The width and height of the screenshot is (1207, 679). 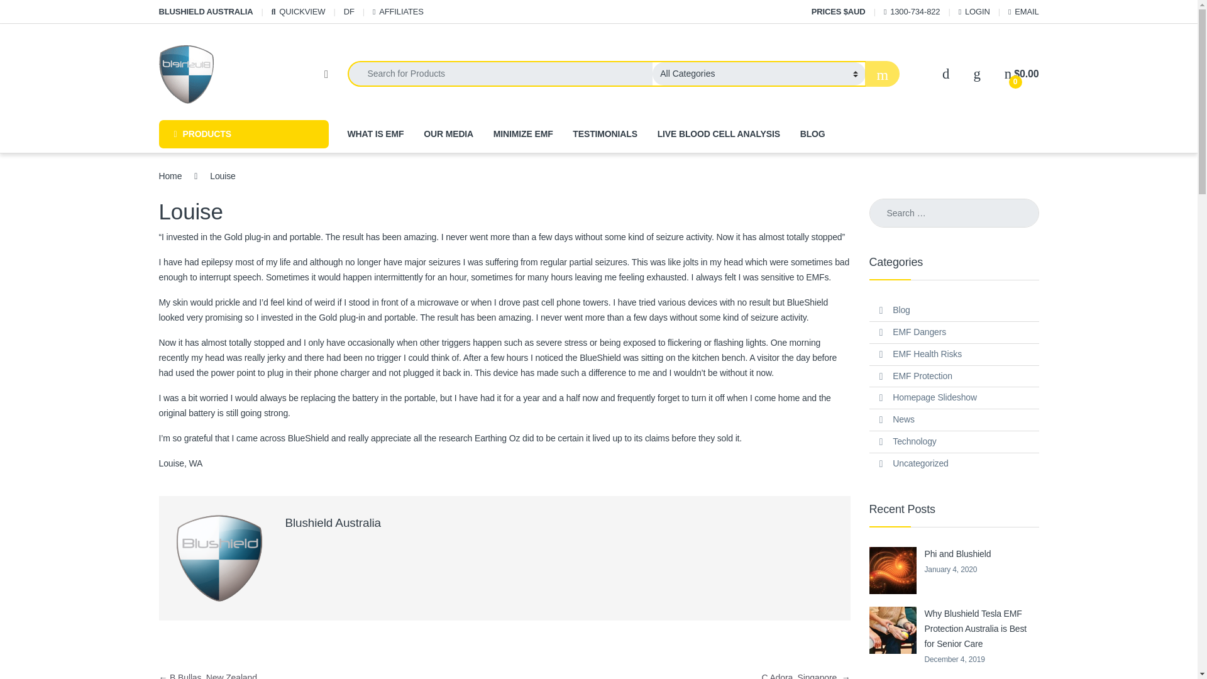 What do you see at coordinates (719, 135) in the screenshot?
I see `LIVE BLOOD CELL ANALYSIS` at bounding box center [719, 135].